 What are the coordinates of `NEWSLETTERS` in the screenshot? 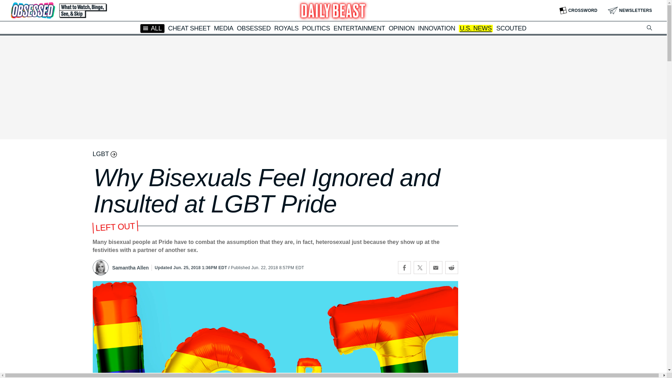 It's located at (630, 10).